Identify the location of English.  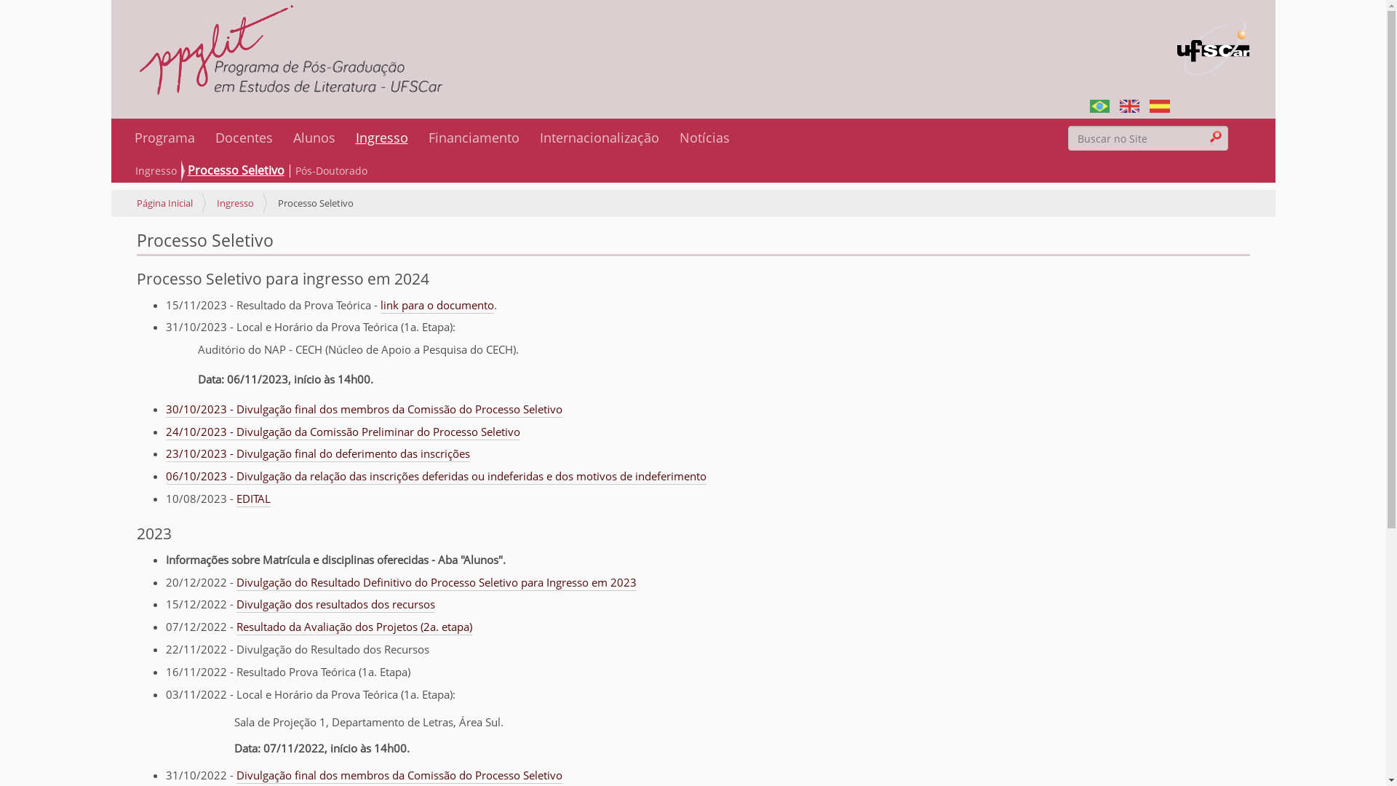
(1129, 106).